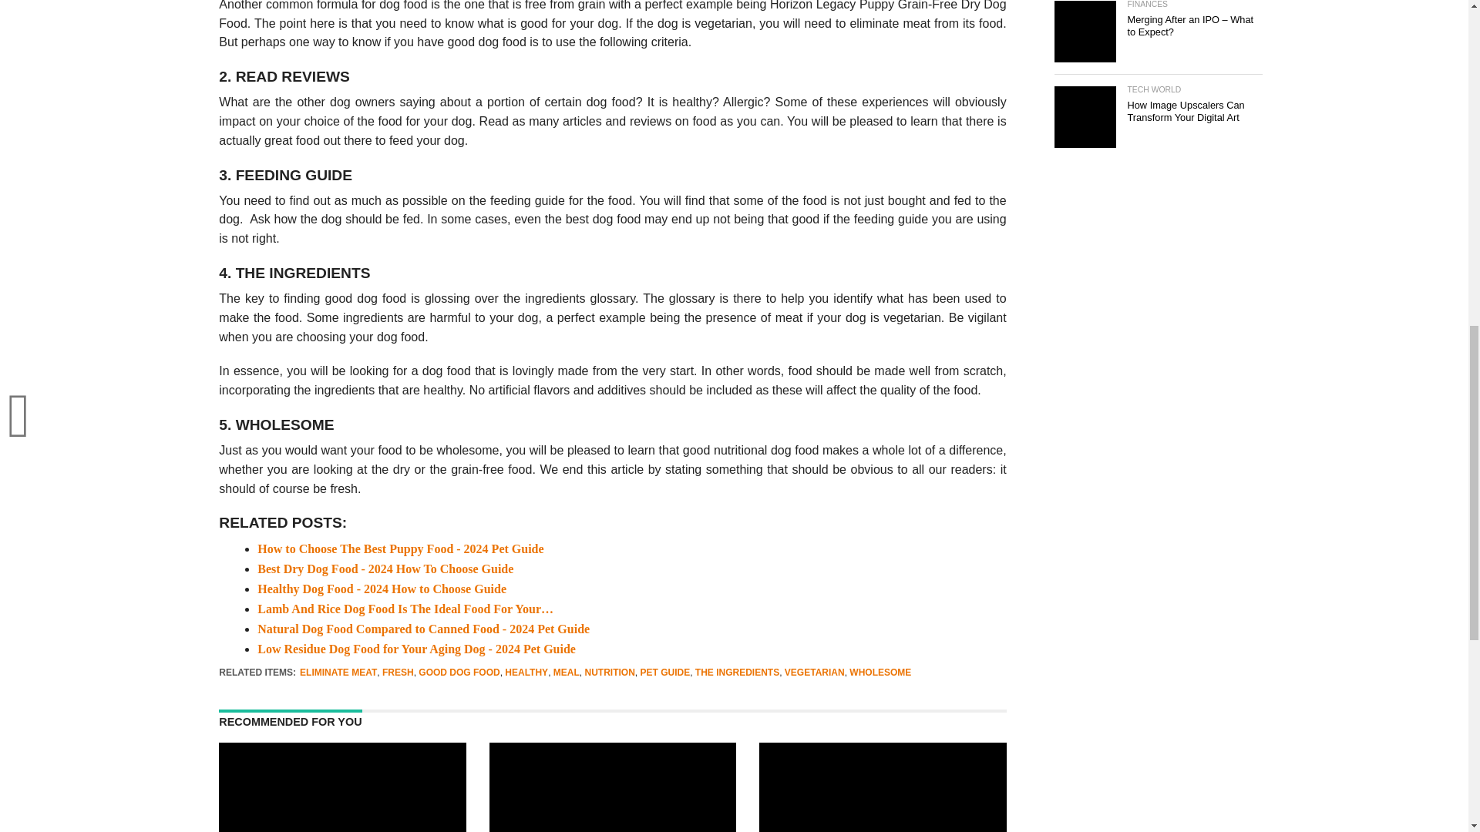 The width and height of the screenshot is (1480, 832). What do you see at coordinates (459, 673) in the screenshot?
I see `GOOD DOG FOOD` at bounding box center [459, 673].